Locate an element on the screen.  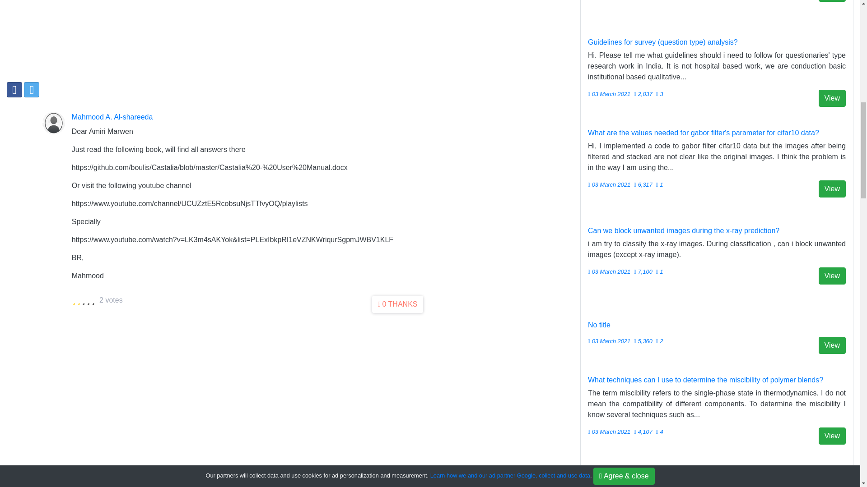
0 THANKS is located at coordinates (397, 304).